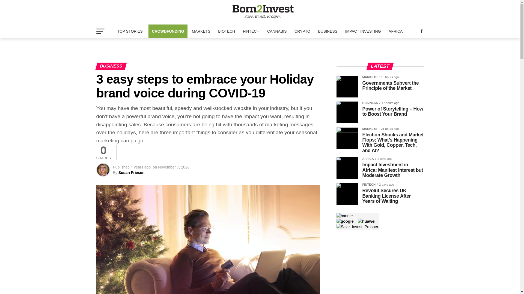 This screenshot has width=524, height=294. Describe the element at coordinates (130, 31) in the screenshot. I see `TOP STORIES` at that location.